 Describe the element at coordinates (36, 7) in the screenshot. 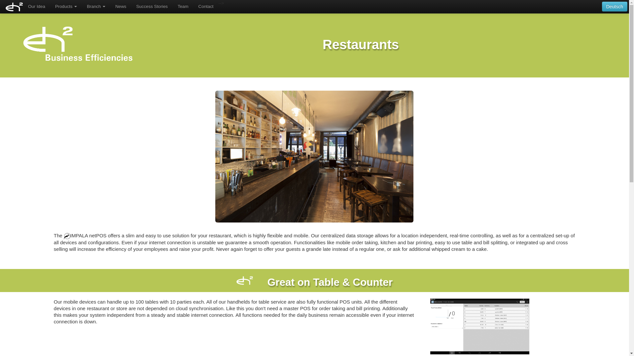

I see `Our Idea` at that location.